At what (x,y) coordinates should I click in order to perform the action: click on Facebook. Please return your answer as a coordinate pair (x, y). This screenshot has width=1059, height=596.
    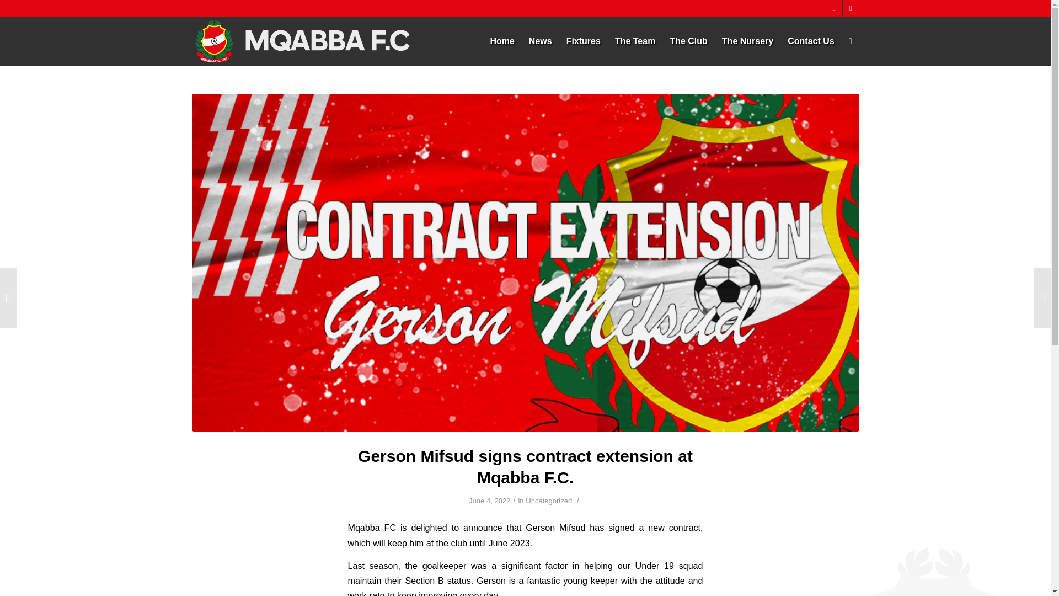
    Looking at the image, I should click on (851, 8).